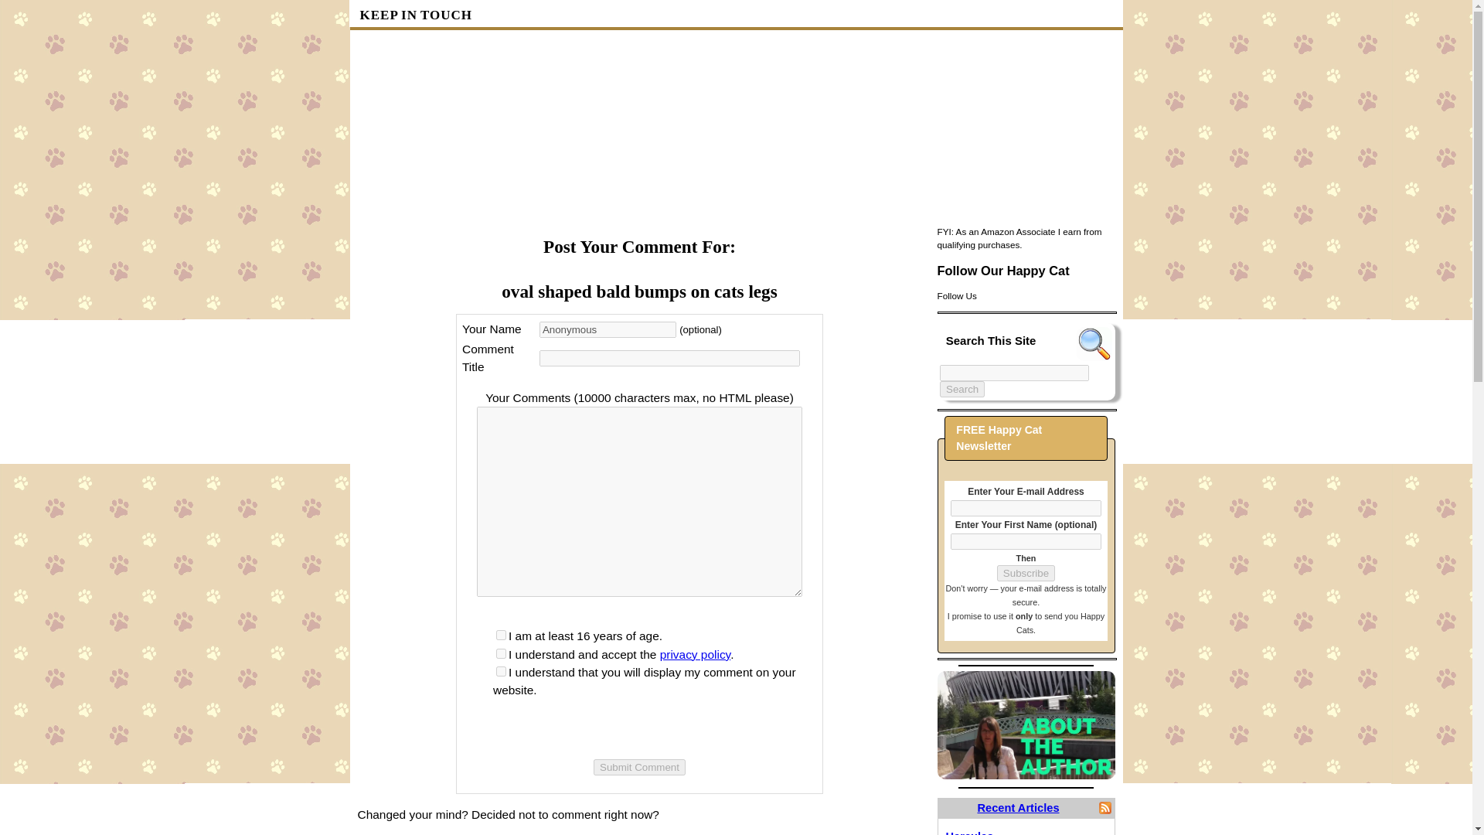 The image size is (1484, 835). Describe the element at coordinates (1026, 573) in the screenshot. I see `Subscribe` at that location.